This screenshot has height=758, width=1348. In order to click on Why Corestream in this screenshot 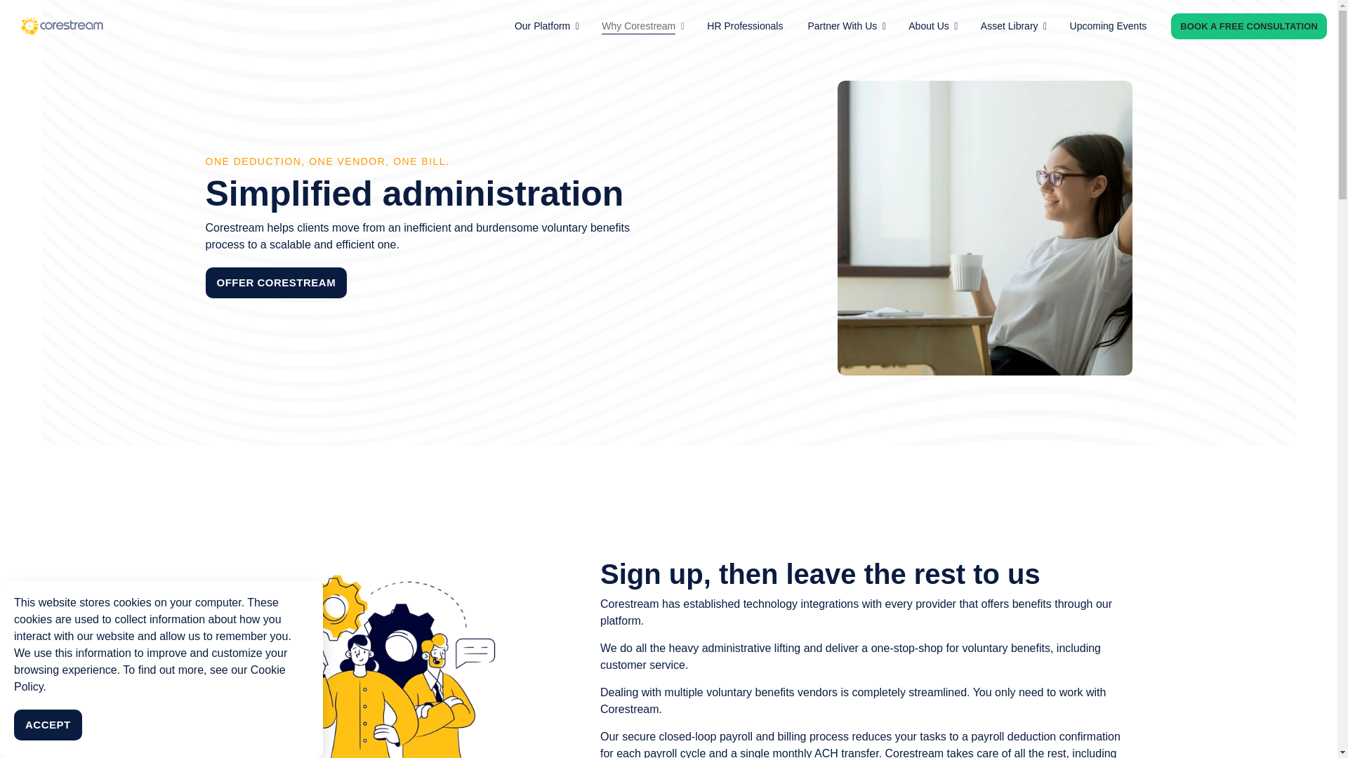, I will do `click(642, 26)`.